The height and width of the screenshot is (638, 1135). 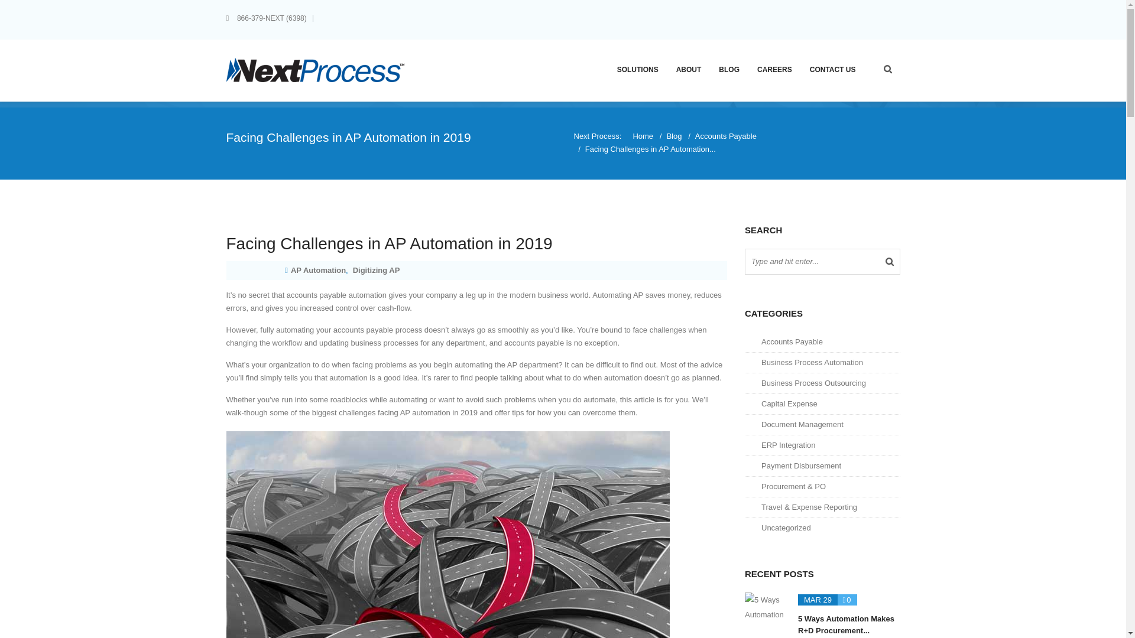 I want to click on Blog, so click(x=674, y=136).